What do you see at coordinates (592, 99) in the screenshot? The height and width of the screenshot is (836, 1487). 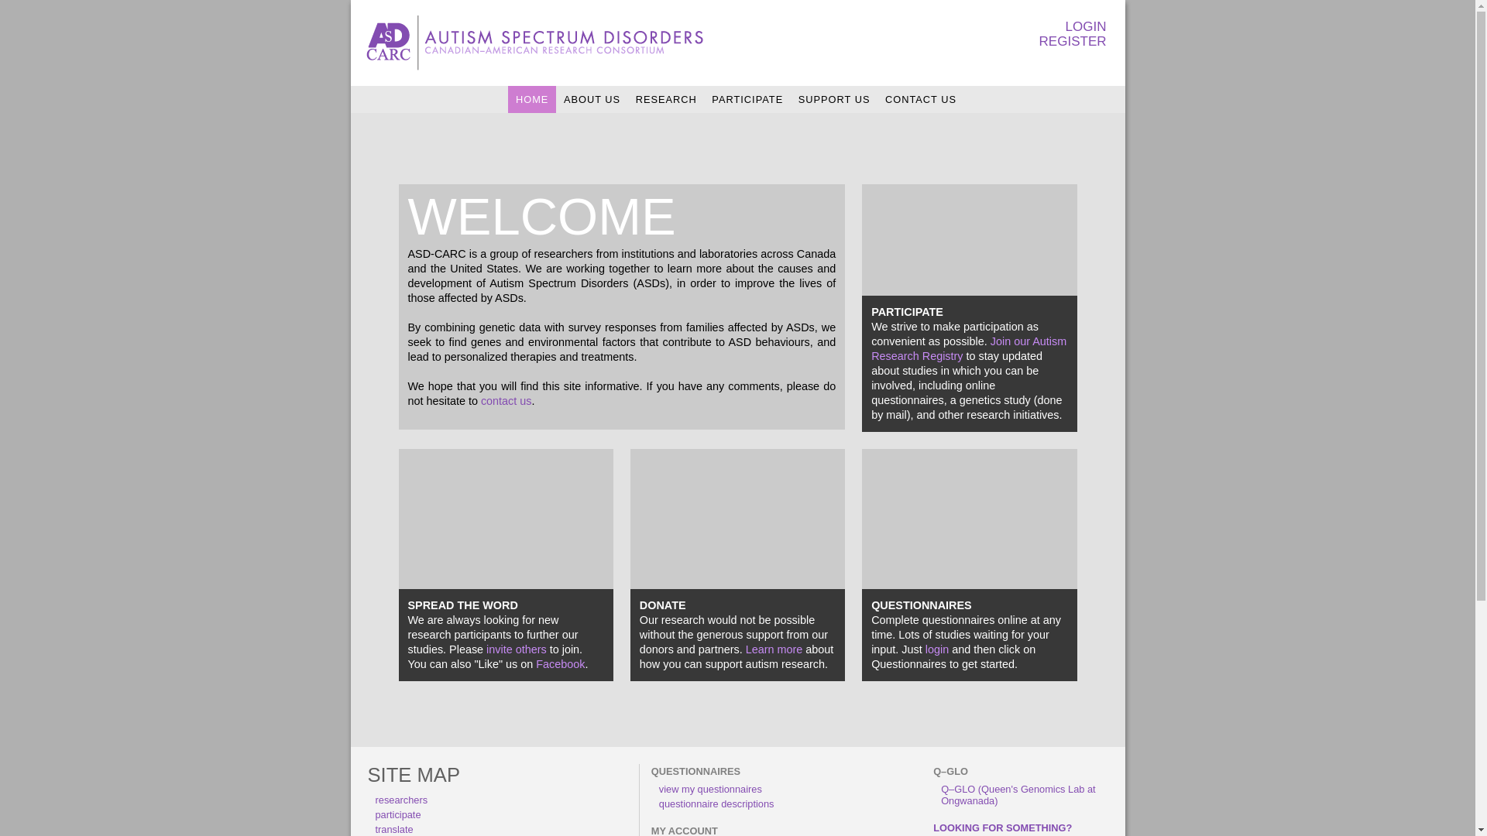 I see `ABOUT US` at bounding box center [592, 99].